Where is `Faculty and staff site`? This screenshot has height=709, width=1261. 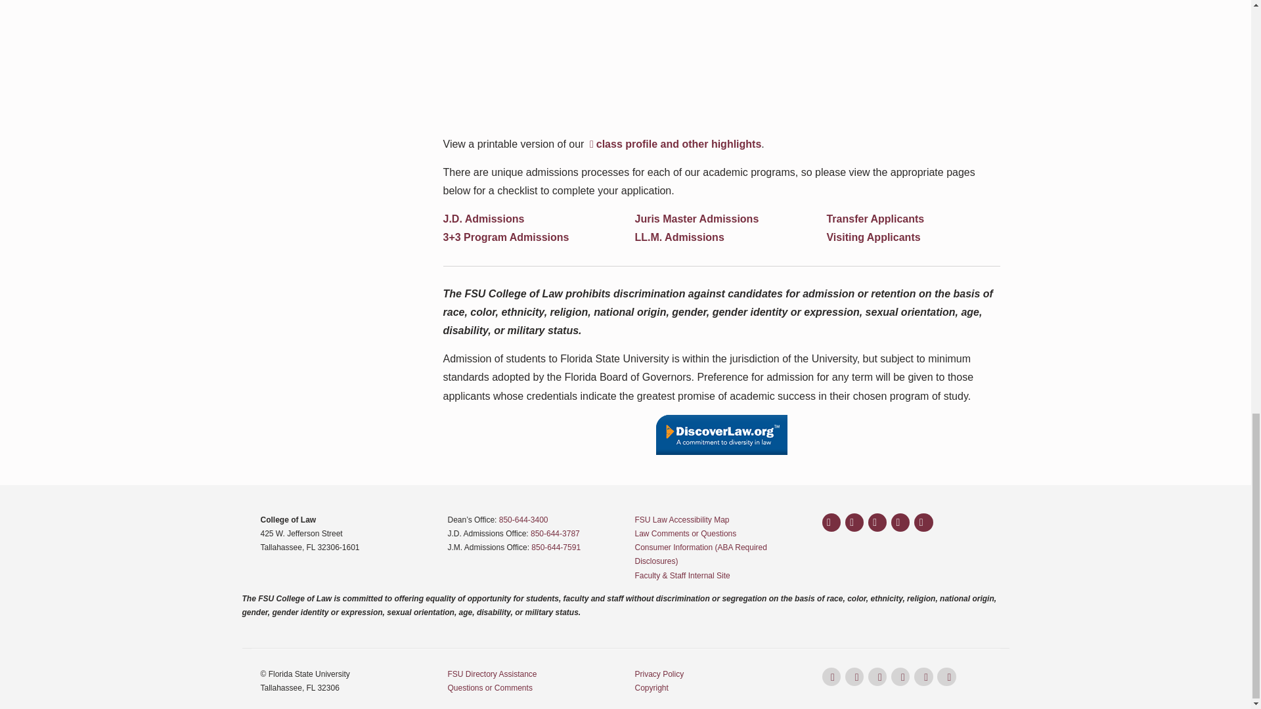 Faculty and staff site is located at coordinates (682, 576).